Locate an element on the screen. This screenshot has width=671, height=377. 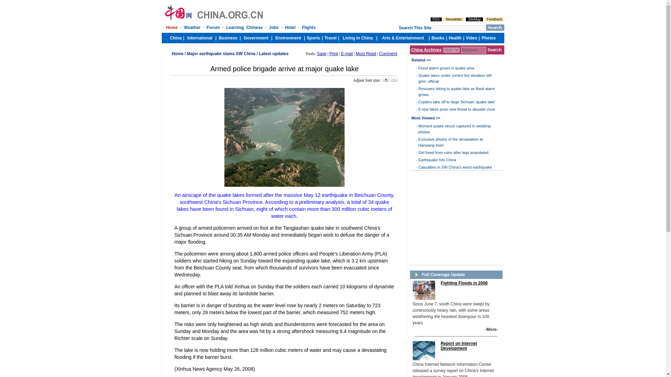
Flood alarm grows in quake area is located at coordinates (446, 68).